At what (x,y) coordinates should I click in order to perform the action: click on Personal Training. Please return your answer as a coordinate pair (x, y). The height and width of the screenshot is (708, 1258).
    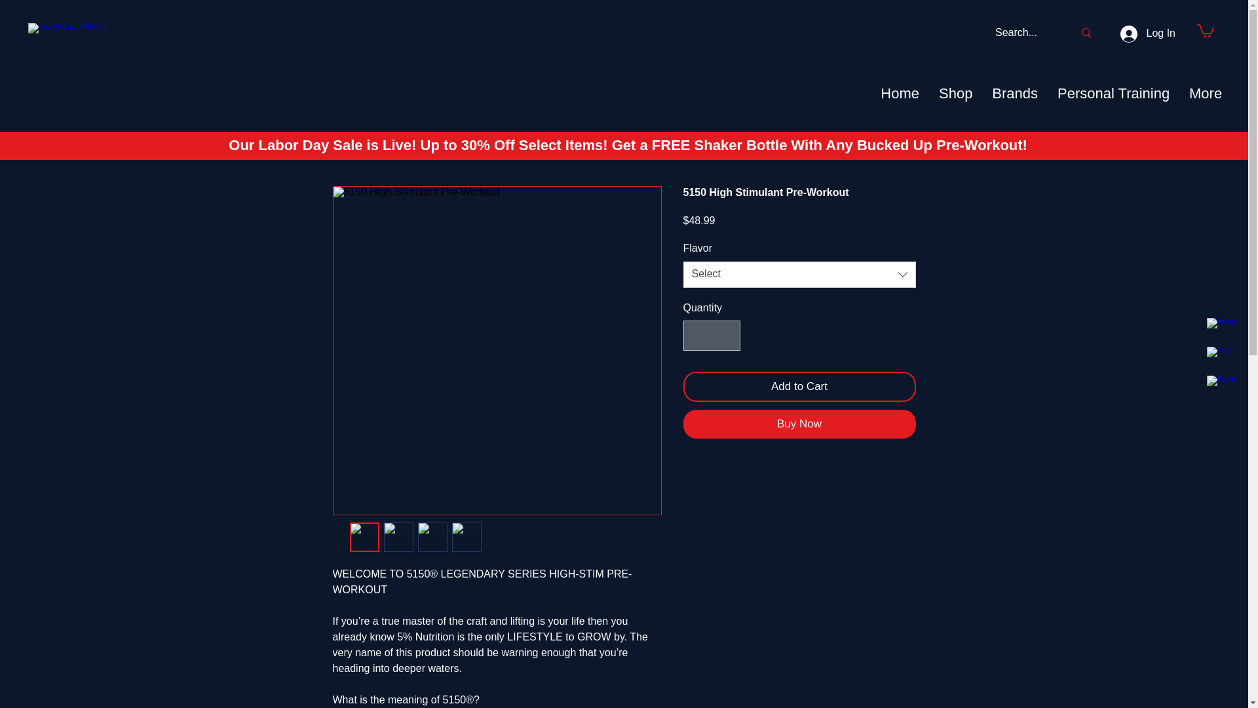
    Looking at the image, I should click on (1114, 93).